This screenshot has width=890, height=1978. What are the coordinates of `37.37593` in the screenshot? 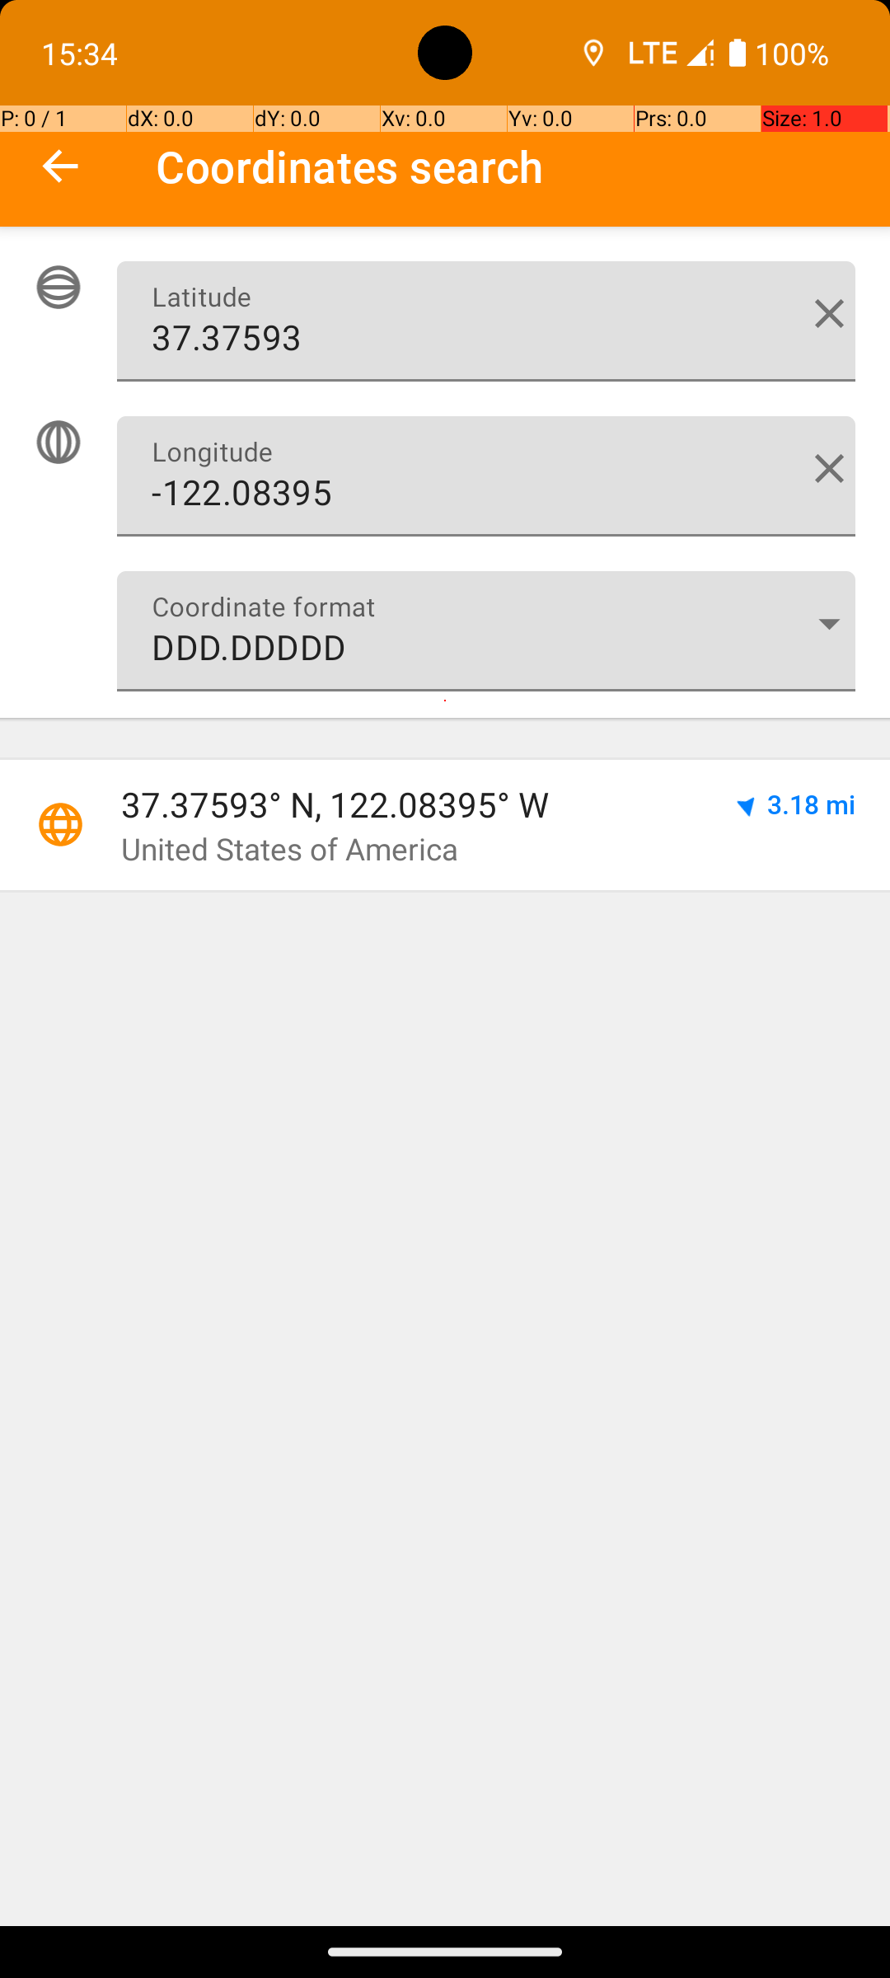 It's located at (486, 321).